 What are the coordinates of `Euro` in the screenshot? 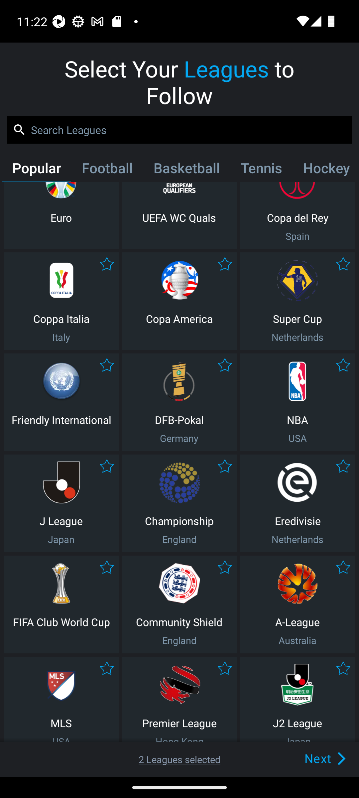 It's located at (61, 215).